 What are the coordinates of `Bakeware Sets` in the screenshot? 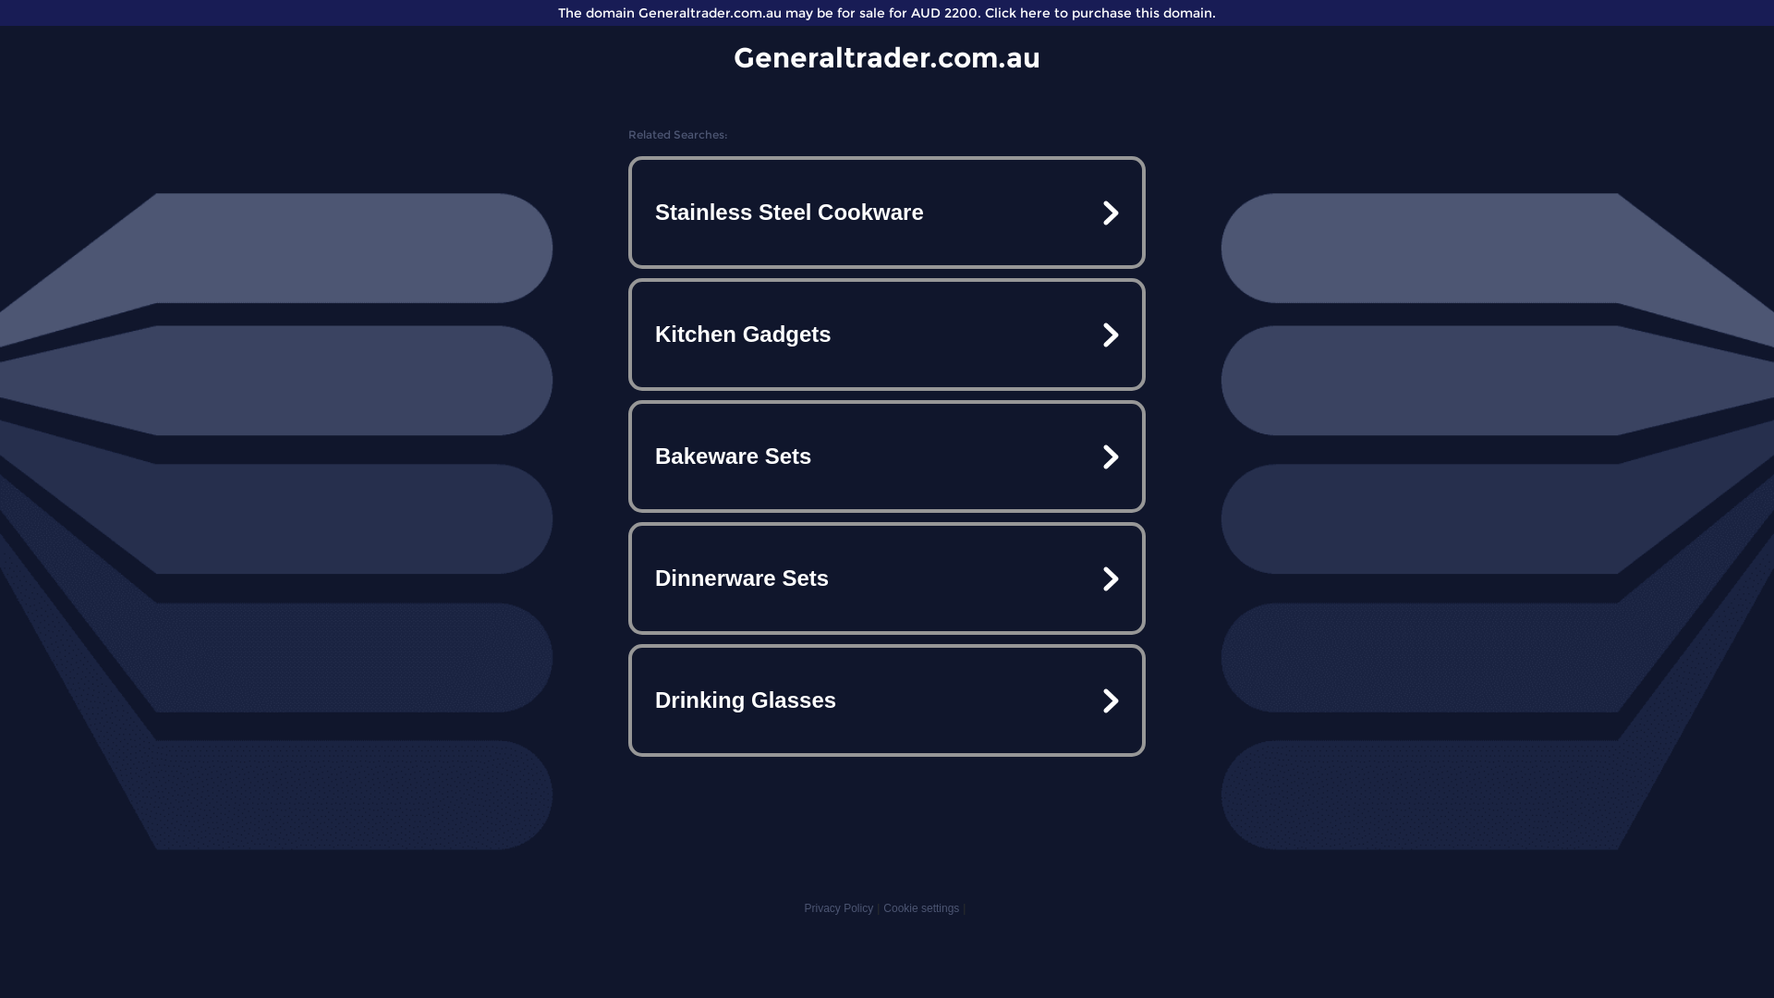 It's located at (887, 456).